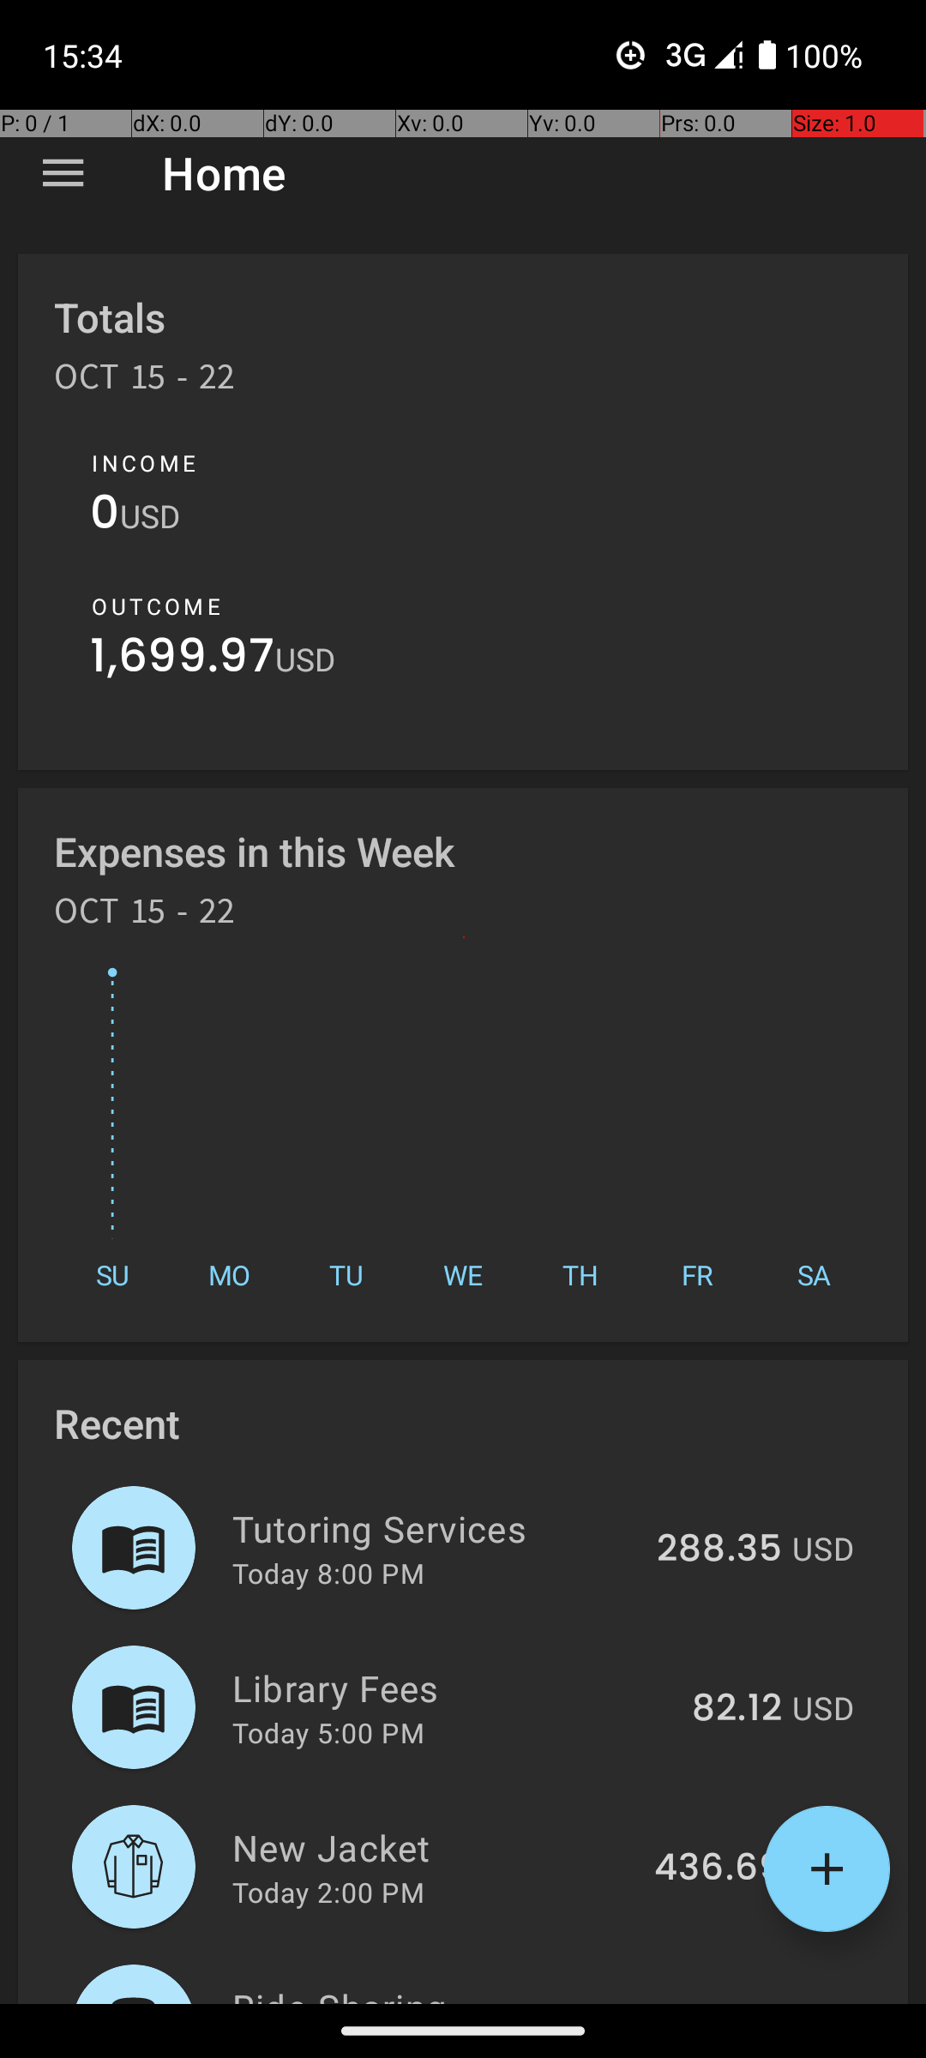  I want to click on 436.69, so click(719, 1868).